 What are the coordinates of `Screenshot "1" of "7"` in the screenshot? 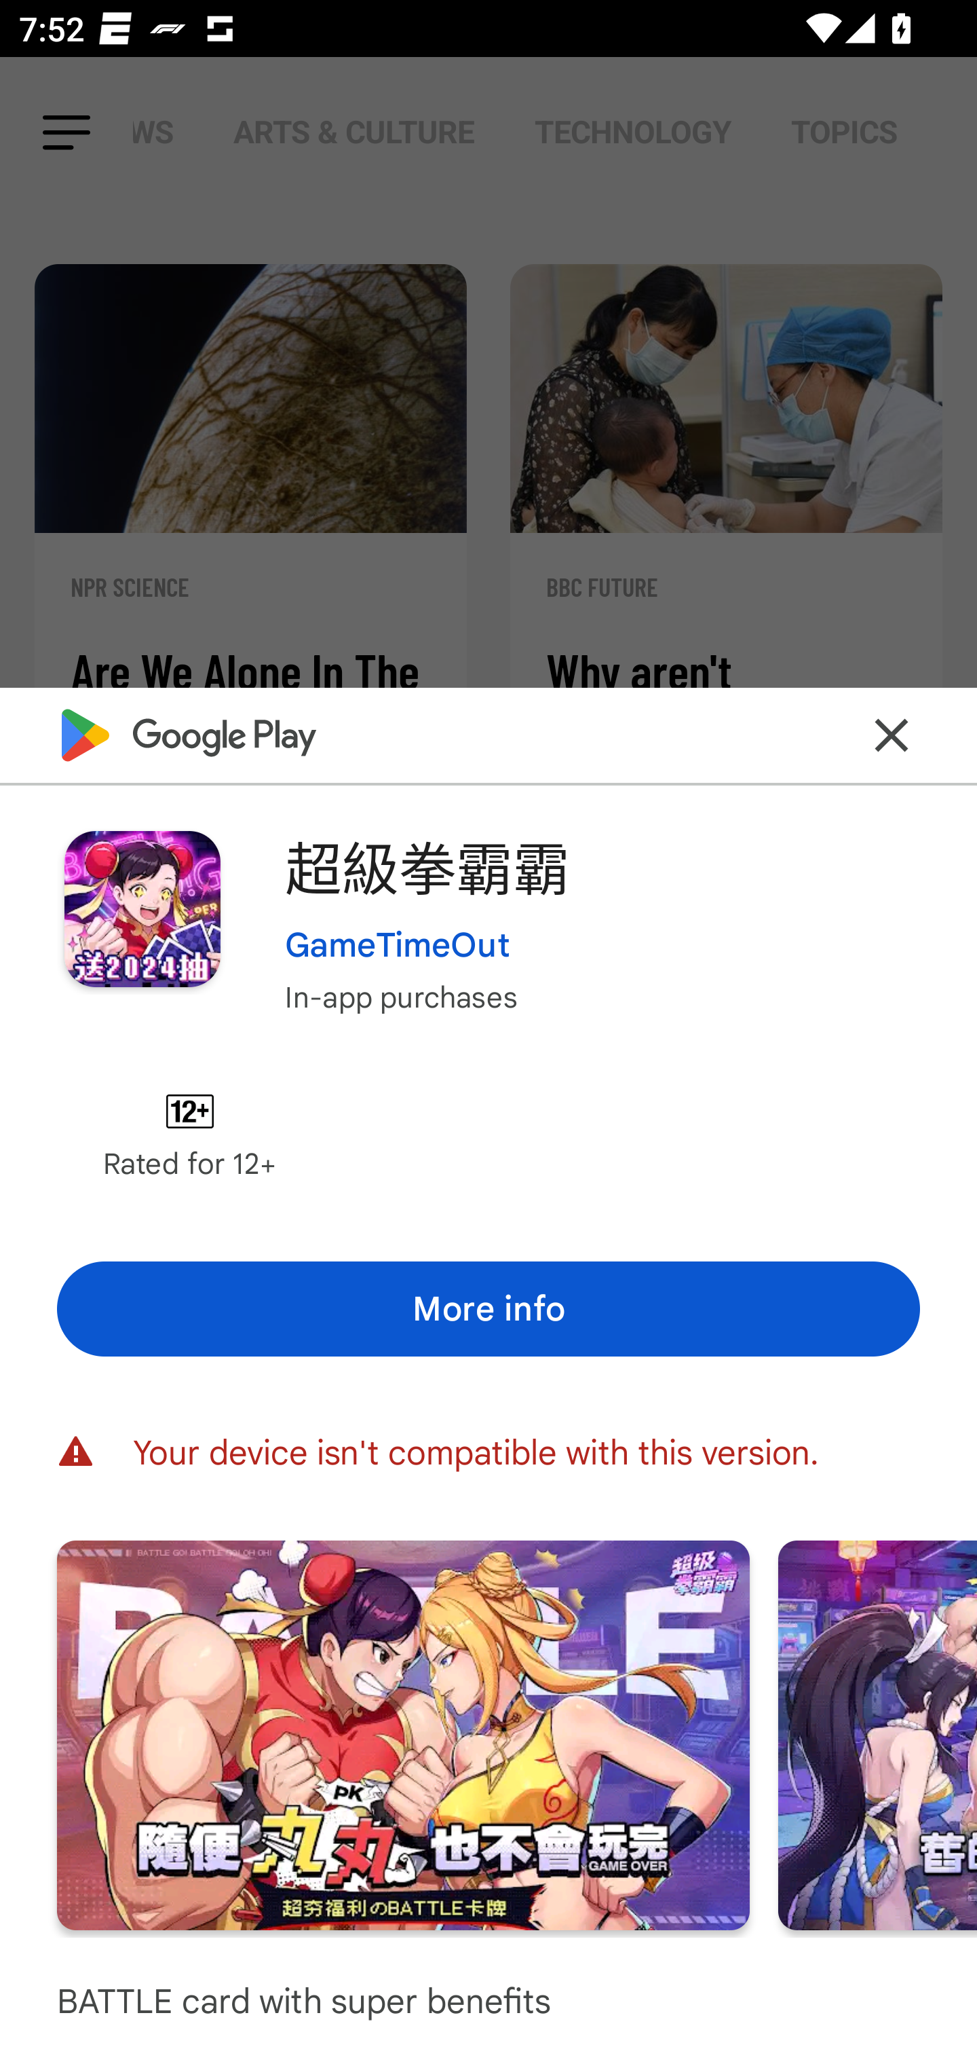 It's located at (403, 1734).